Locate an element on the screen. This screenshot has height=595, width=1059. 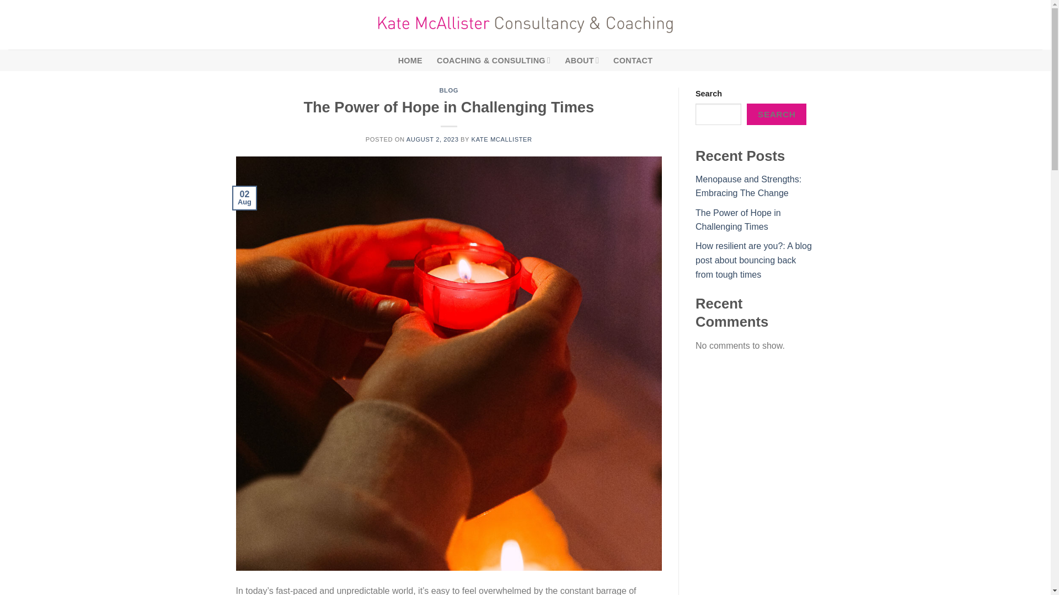
The Power of Hope in Challenging Times is located at coordinates (738, 220).